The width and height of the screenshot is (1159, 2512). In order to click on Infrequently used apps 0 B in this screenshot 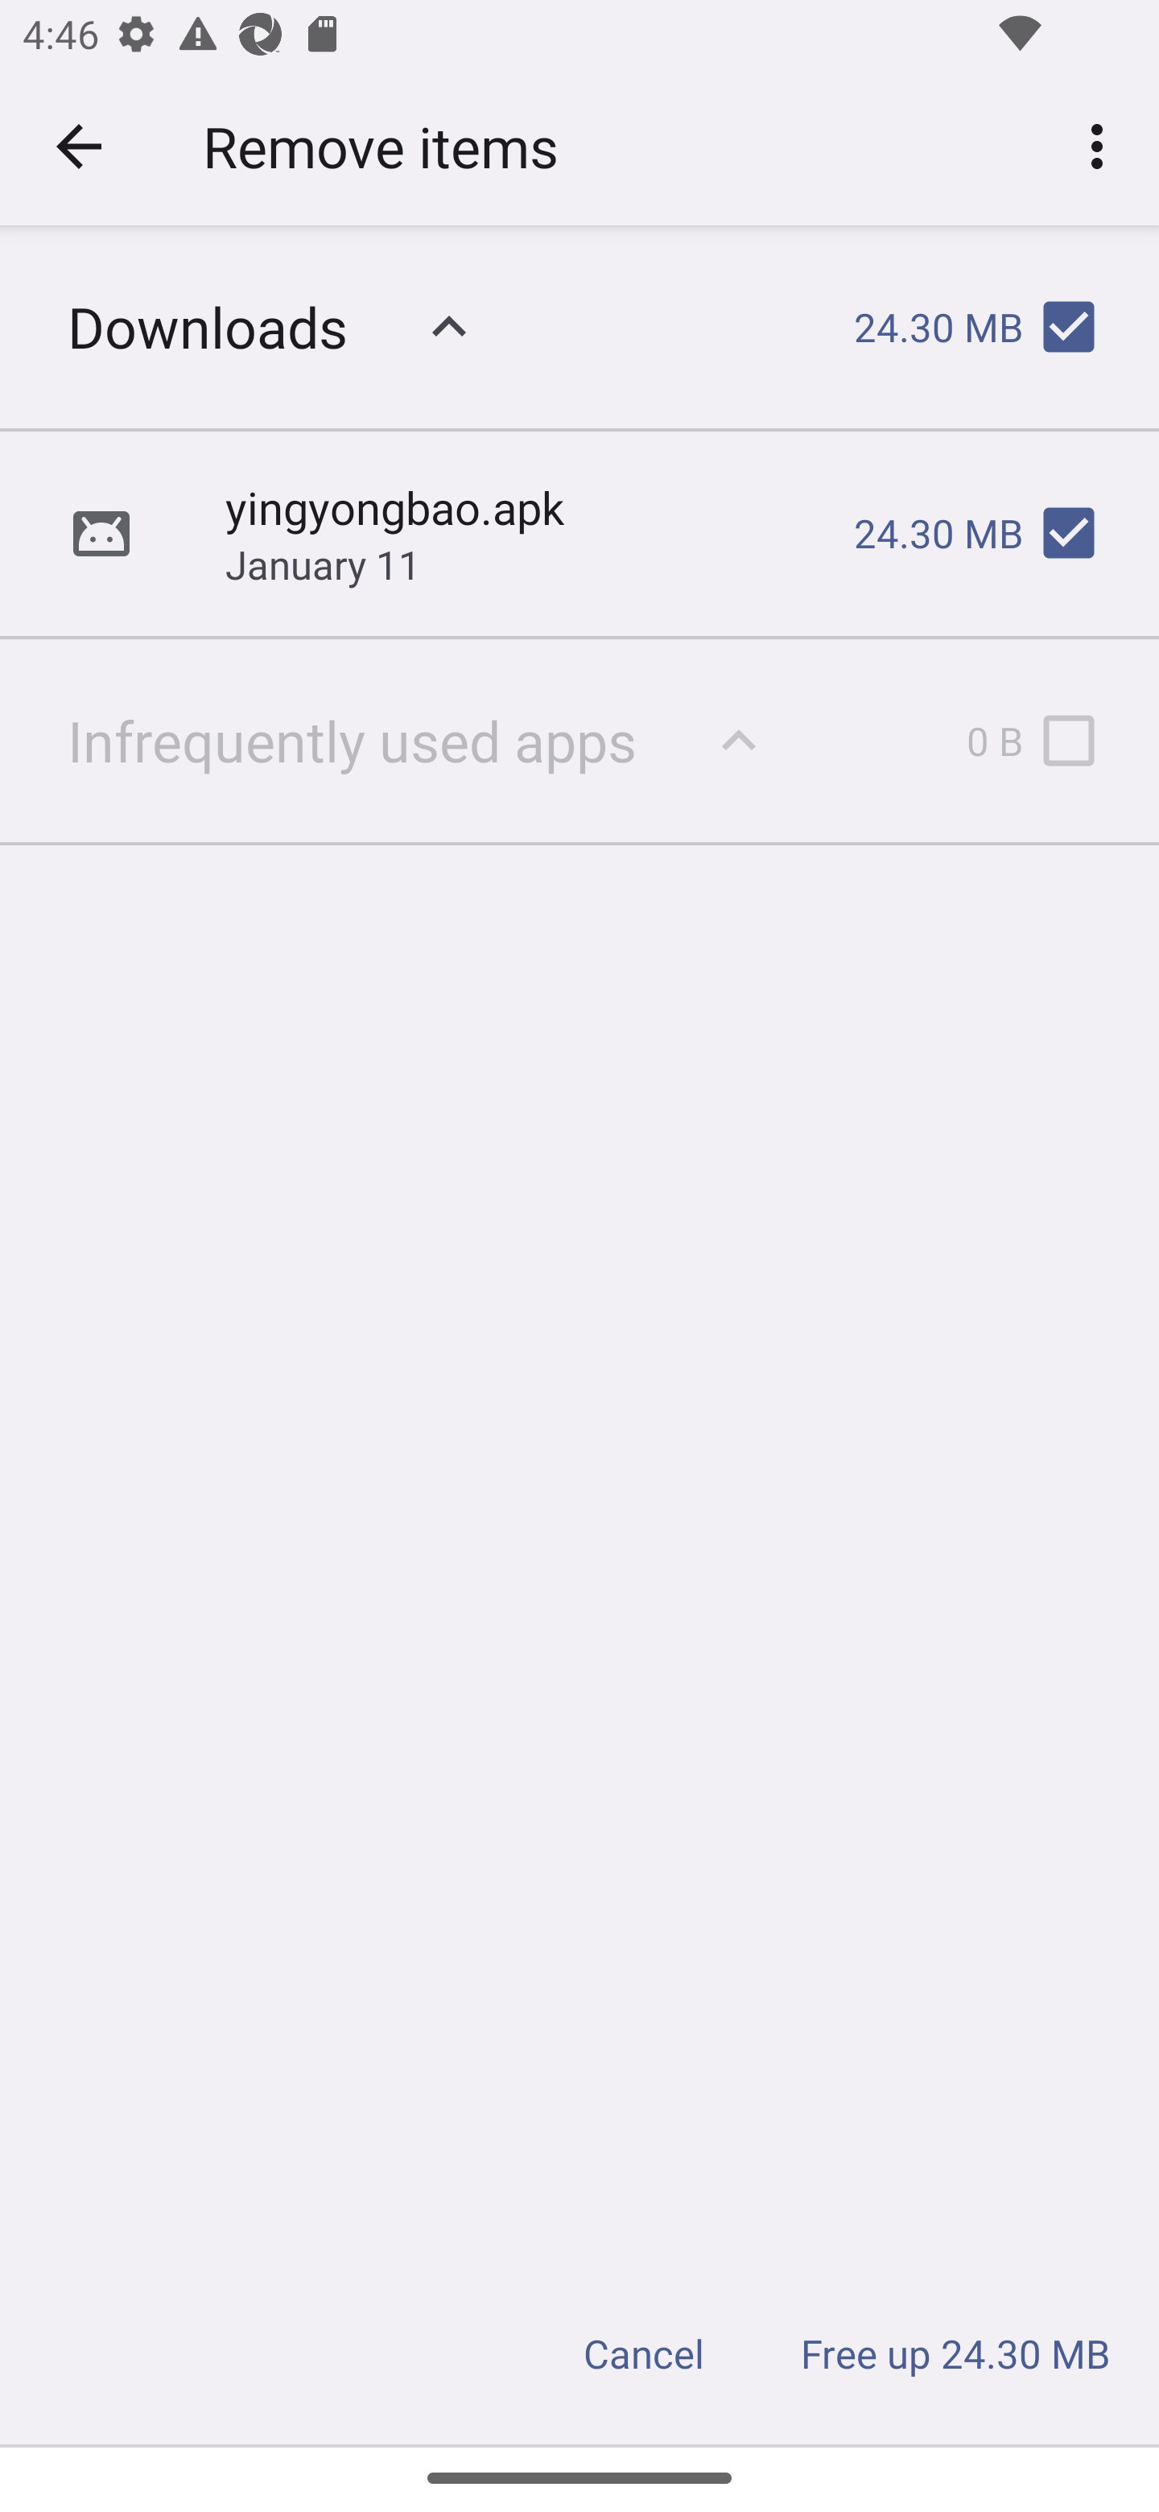, I will do `click(579, 739)`.